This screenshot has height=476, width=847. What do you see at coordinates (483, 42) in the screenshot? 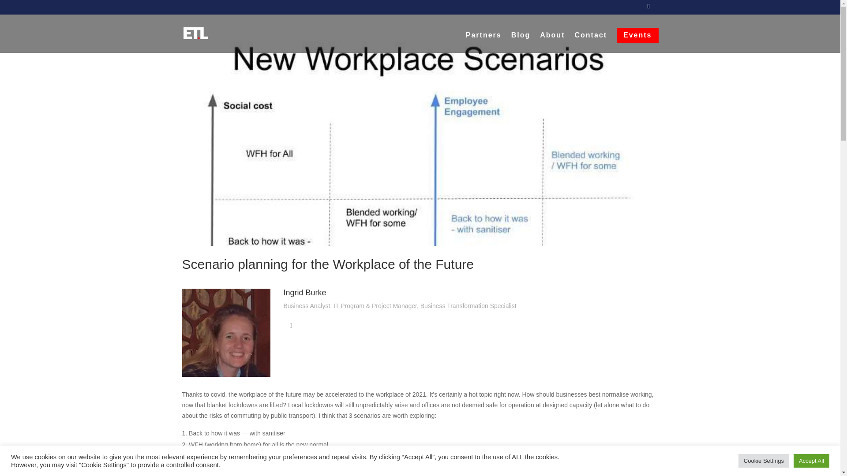
I see `Partners` at bounding box center [483, 42].